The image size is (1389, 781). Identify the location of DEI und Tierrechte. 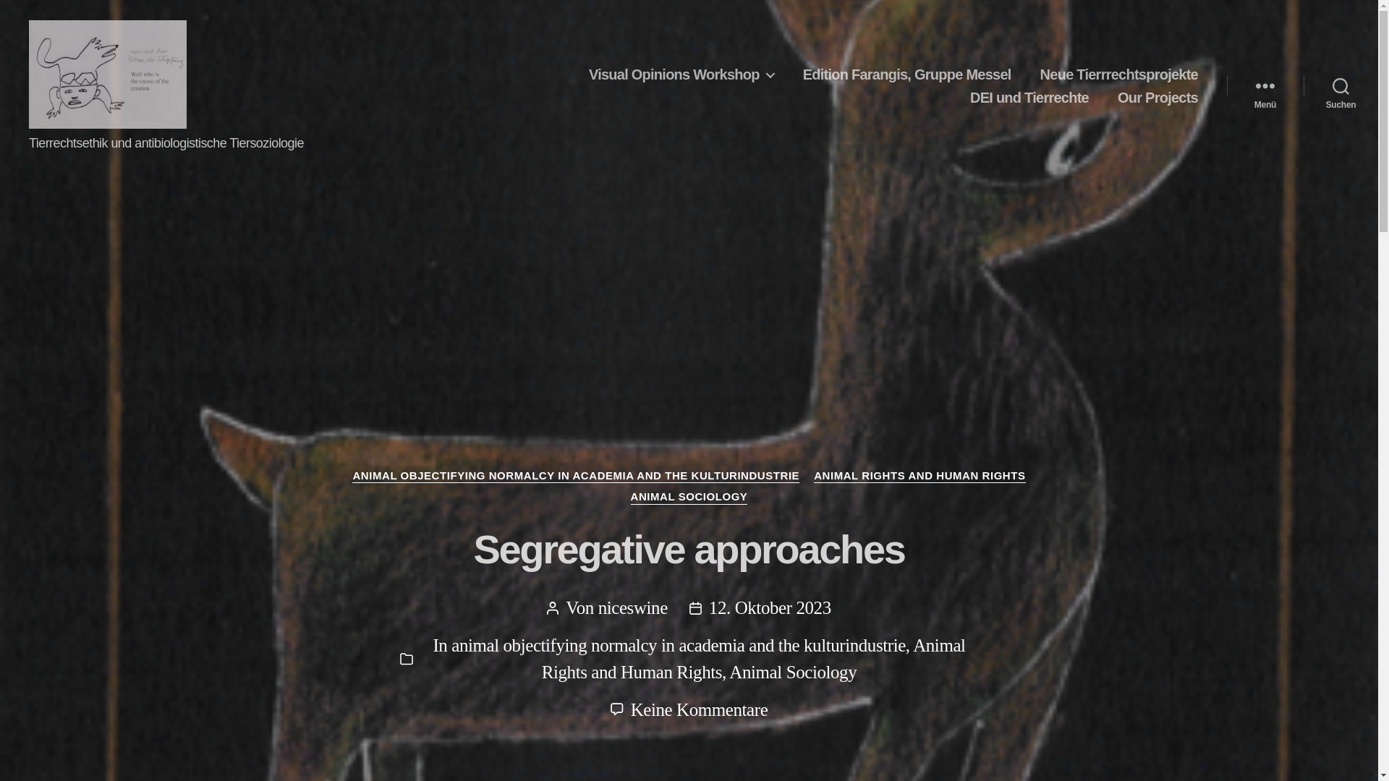
(1029, 97).